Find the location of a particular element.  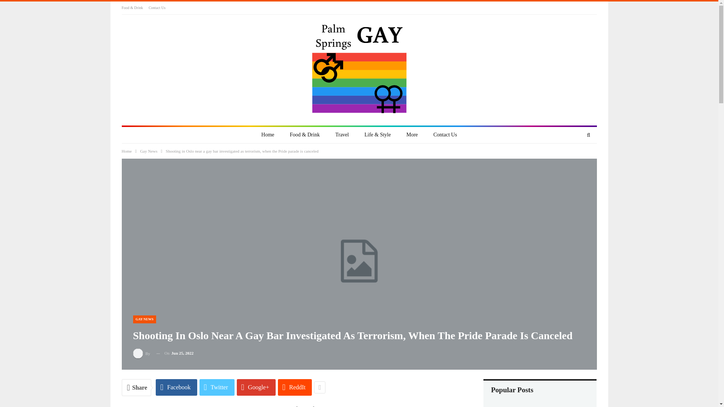

Home is located at coordinates (267, 135).